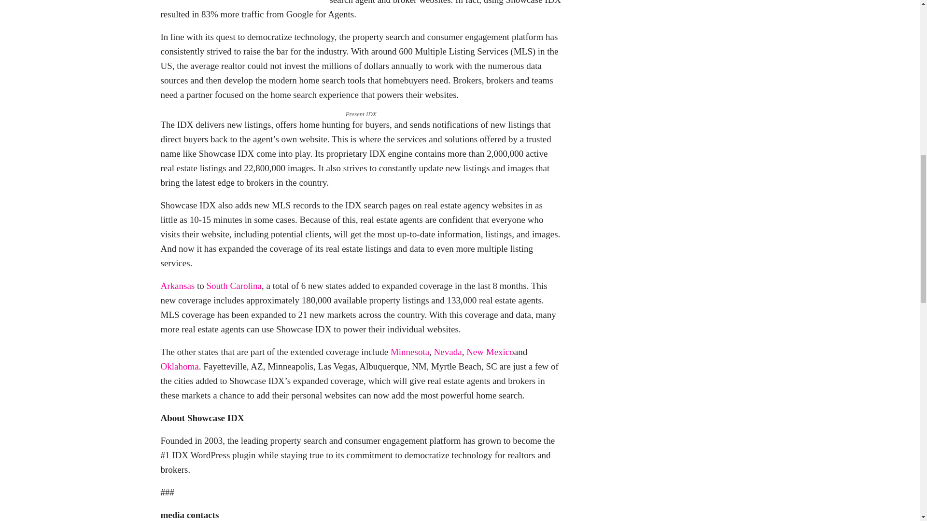 The image size is (927, 521). What do you see at coordinates (178, 286) in the screenshot?
I see `Arkansas` at bounding box center [178, 286].